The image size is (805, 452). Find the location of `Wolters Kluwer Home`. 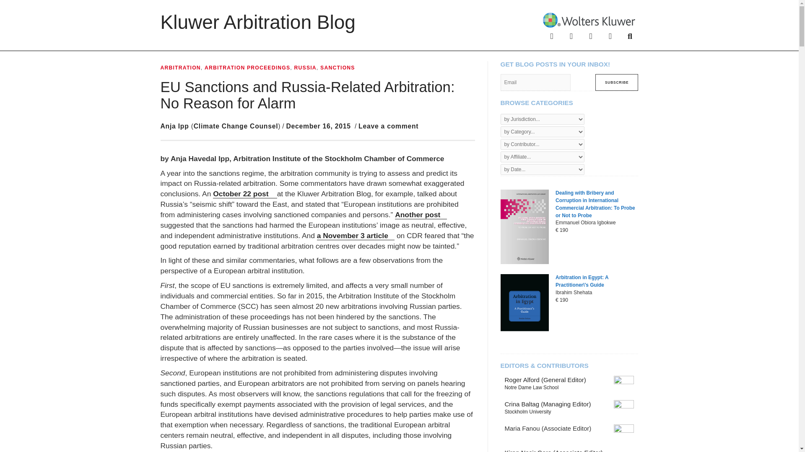

Wolters Kluwer Home is located at coordinates (589, 19).